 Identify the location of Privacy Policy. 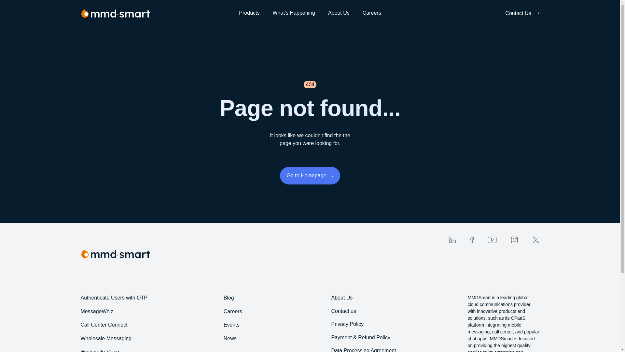
(347, 324).